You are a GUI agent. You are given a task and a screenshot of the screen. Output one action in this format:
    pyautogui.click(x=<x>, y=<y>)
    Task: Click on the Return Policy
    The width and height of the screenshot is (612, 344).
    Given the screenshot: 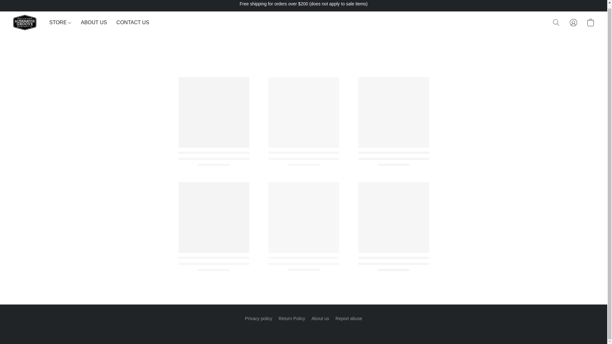 What is the action you would take?
    pyautogui.click(x=291, y=319)
    